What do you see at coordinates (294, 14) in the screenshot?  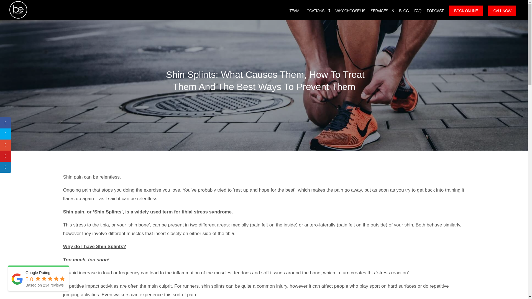 I see `TEAM` at bounding box center [294, 14].